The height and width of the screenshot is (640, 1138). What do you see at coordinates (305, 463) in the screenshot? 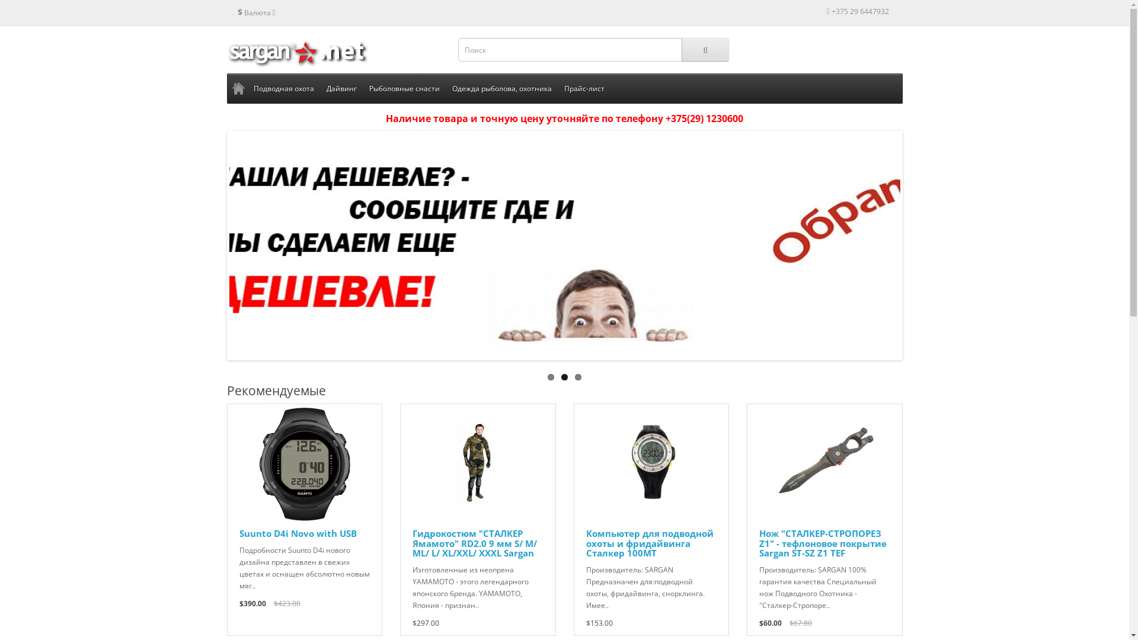
I see `Suunto D4i Novo with USB` at bounding box center [305, 463].